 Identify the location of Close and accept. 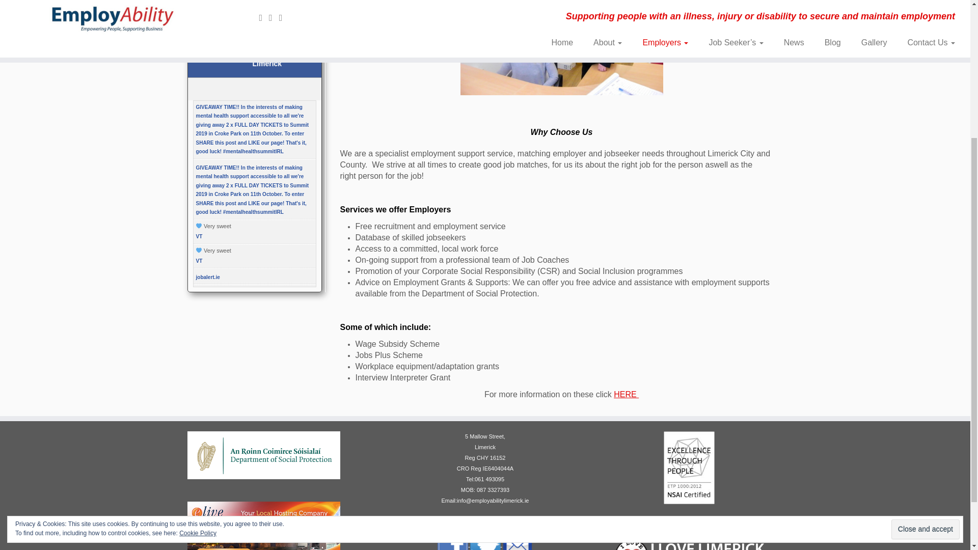
(925, 332).